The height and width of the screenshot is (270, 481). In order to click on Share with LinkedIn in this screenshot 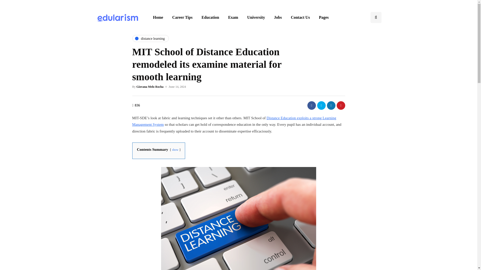, I will do `click(331, 105)`.